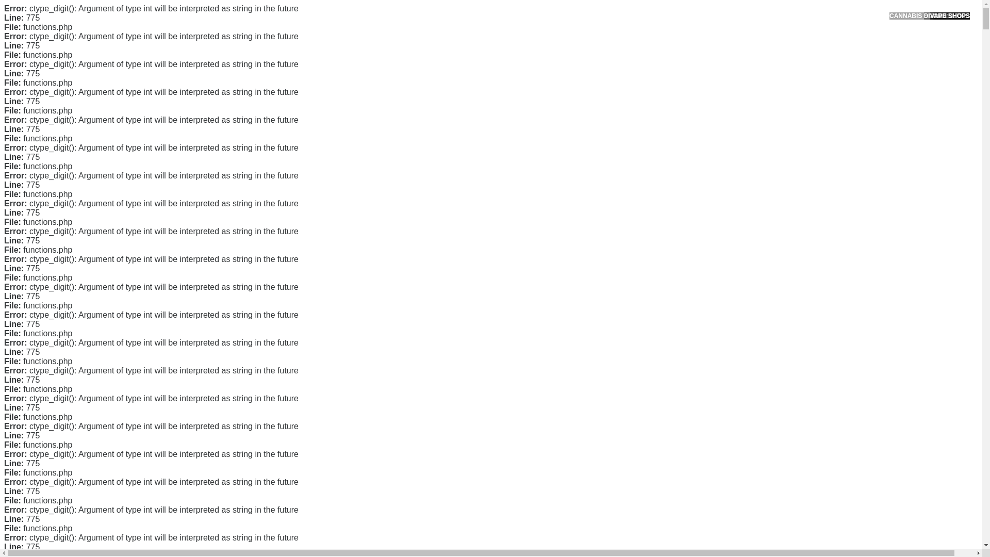 The width and height of the screenshot is (990, 557). Describe the element at coordinates (714, 32) in the screenshot. I see `Search for:` at that location.